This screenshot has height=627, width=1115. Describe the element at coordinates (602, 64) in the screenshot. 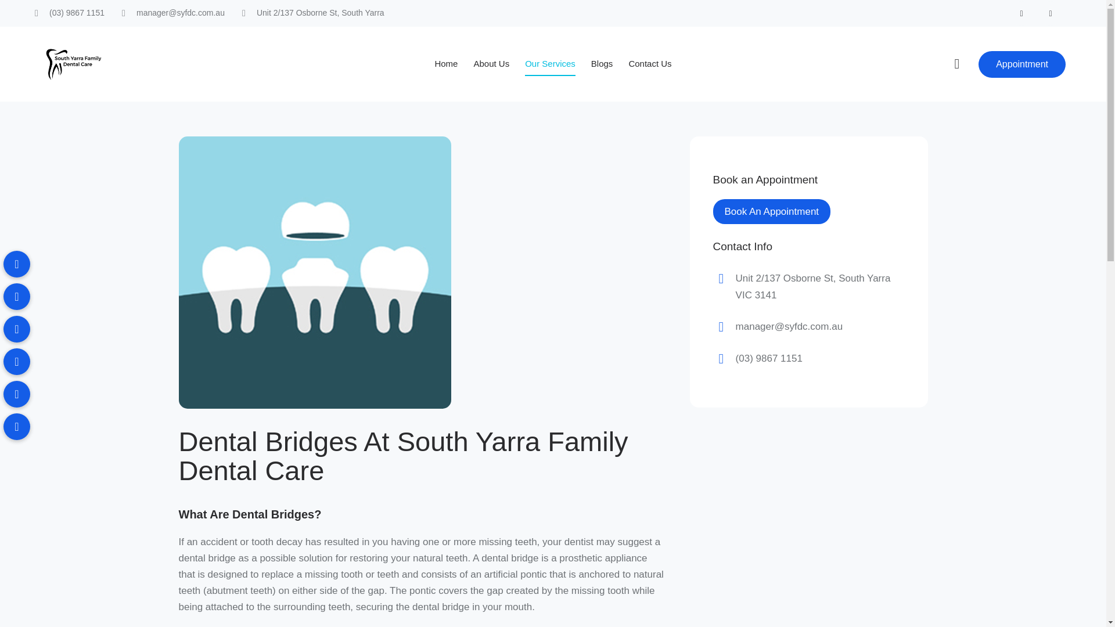

I see `Blogs` at that location.